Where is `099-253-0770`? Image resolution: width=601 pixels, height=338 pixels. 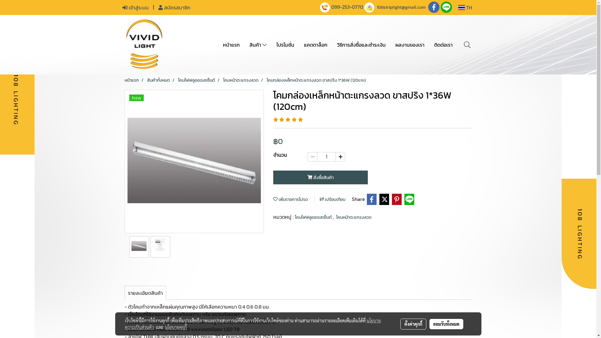 099-253-0770 is located at coordinates (347, 7).